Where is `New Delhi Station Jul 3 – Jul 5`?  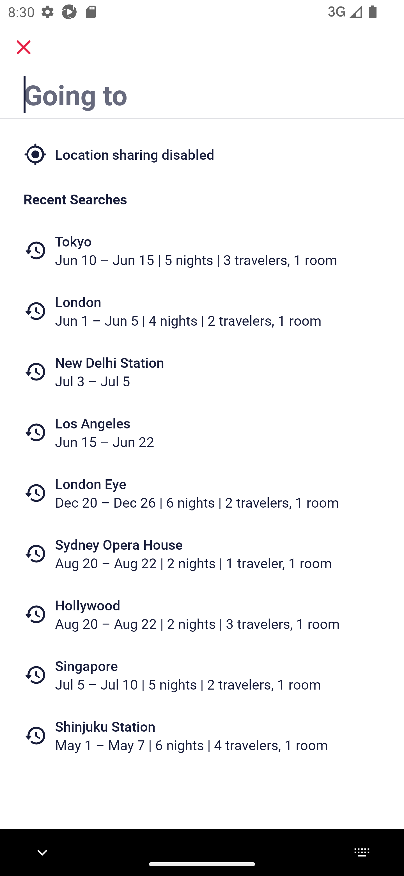 New Delhi Station Jul 3 – Jul 5 is located at coordinates (202, 372).